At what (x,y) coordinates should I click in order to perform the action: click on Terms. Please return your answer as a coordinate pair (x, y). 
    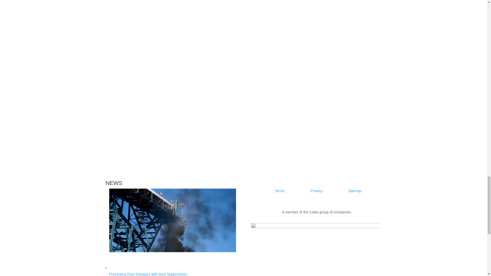
    Looking at the image, I should click on (280, 191).